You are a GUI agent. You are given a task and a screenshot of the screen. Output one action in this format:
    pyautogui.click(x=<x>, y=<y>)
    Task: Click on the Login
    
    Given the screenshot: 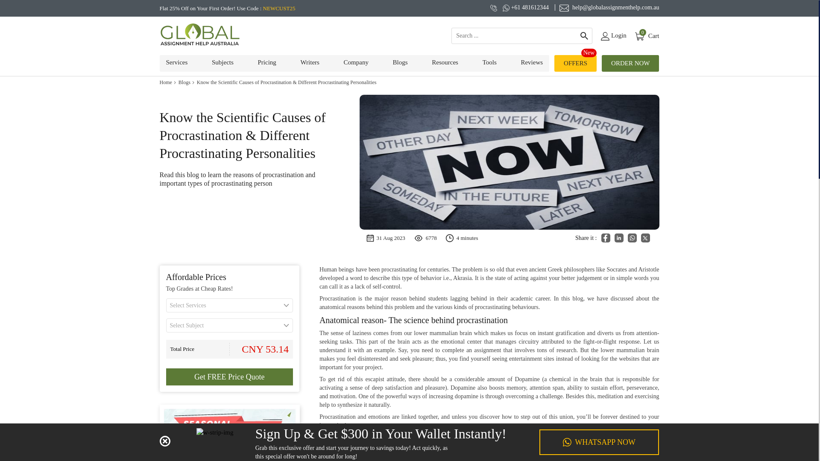 What is the action you would take?
    pyautogui.click(x=613, y=36)
    